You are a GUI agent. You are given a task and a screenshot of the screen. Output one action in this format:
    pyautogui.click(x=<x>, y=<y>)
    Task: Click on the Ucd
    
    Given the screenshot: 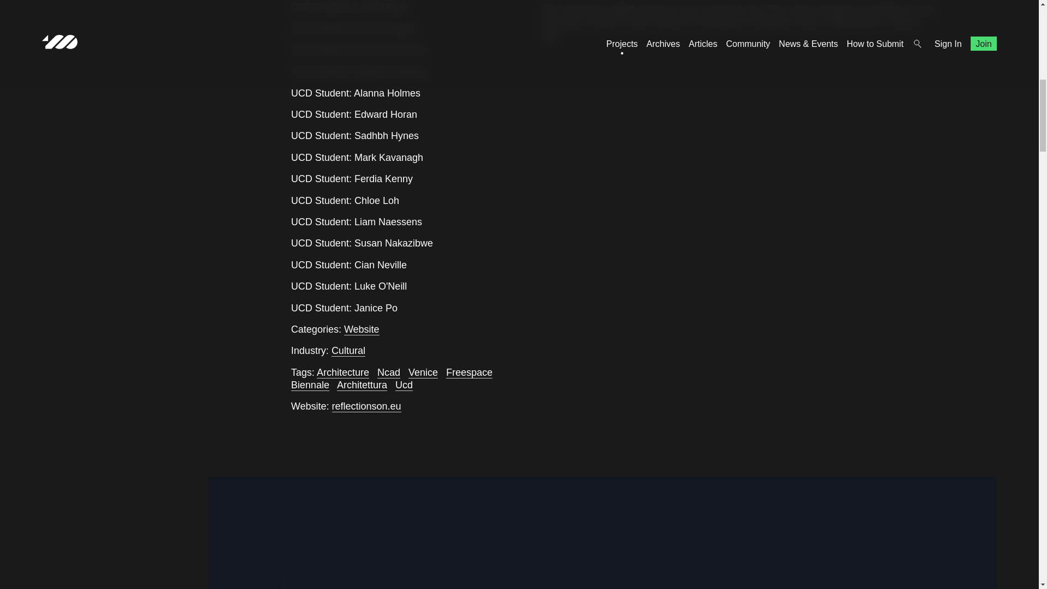 What is the action you would take?
    pyautogui.click(x=404, y=385)
    